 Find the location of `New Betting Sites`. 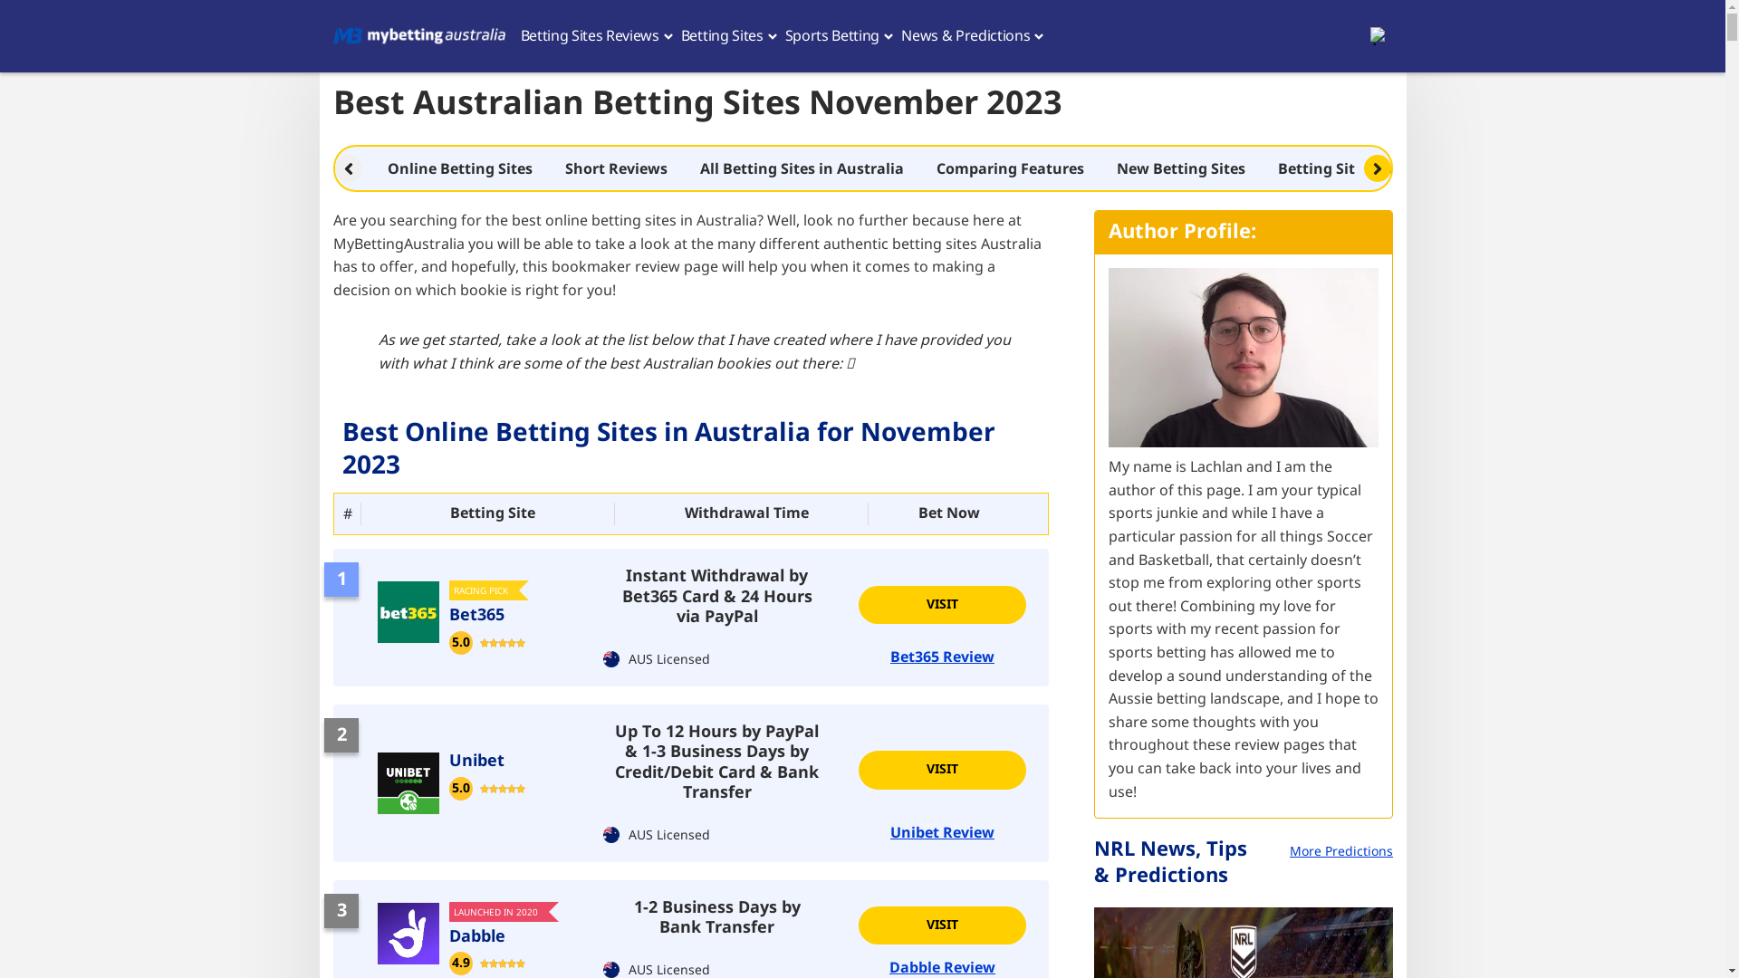

New Betting Sites is located at coordinates (1180, 168).